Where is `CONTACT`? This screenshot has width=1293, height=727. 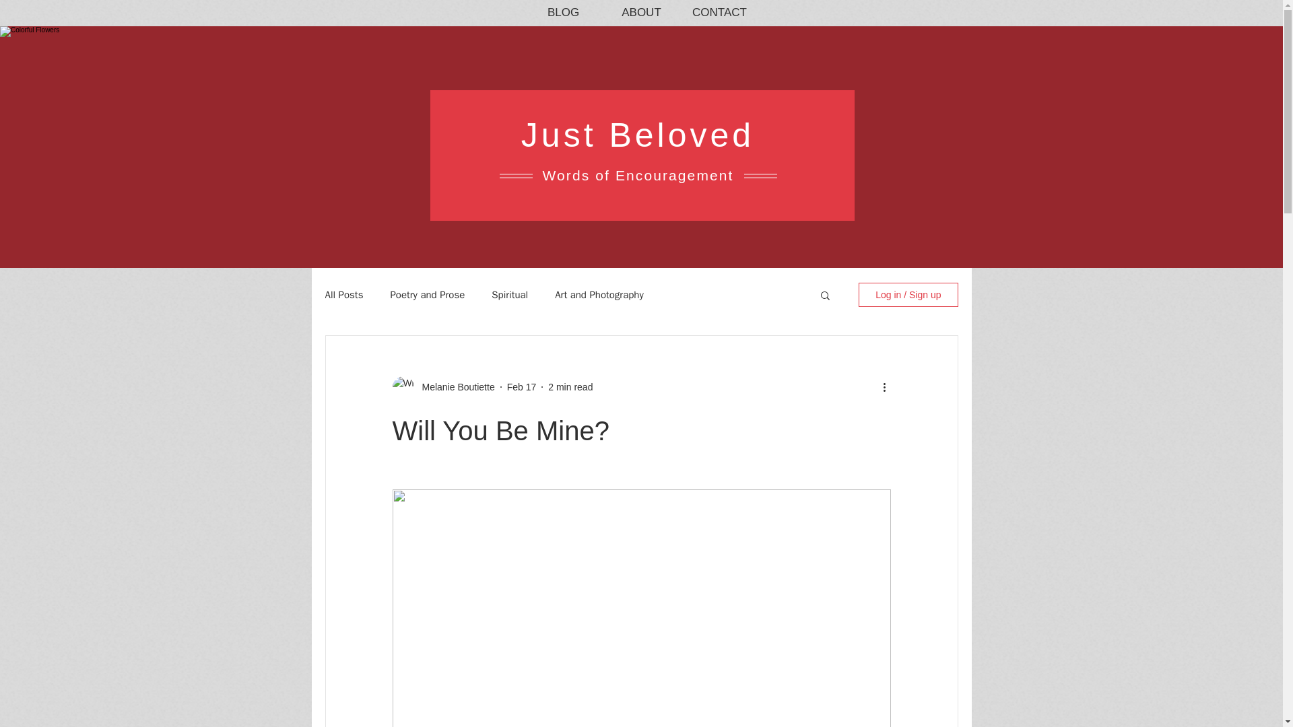 CONTACT is located at coordinates (719, 13).